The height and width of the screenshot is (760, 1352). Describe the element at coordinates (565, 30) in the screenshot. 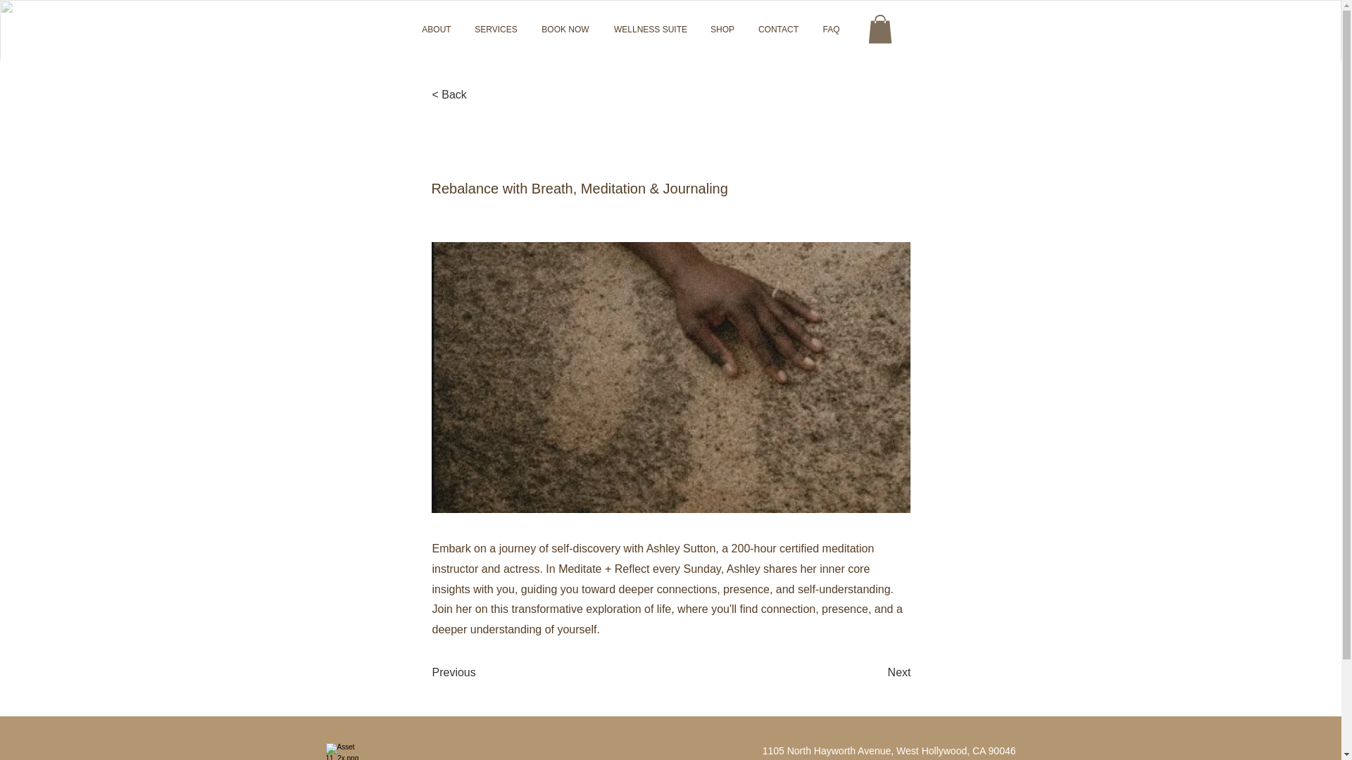

I see `BOOK NOW` at that location.